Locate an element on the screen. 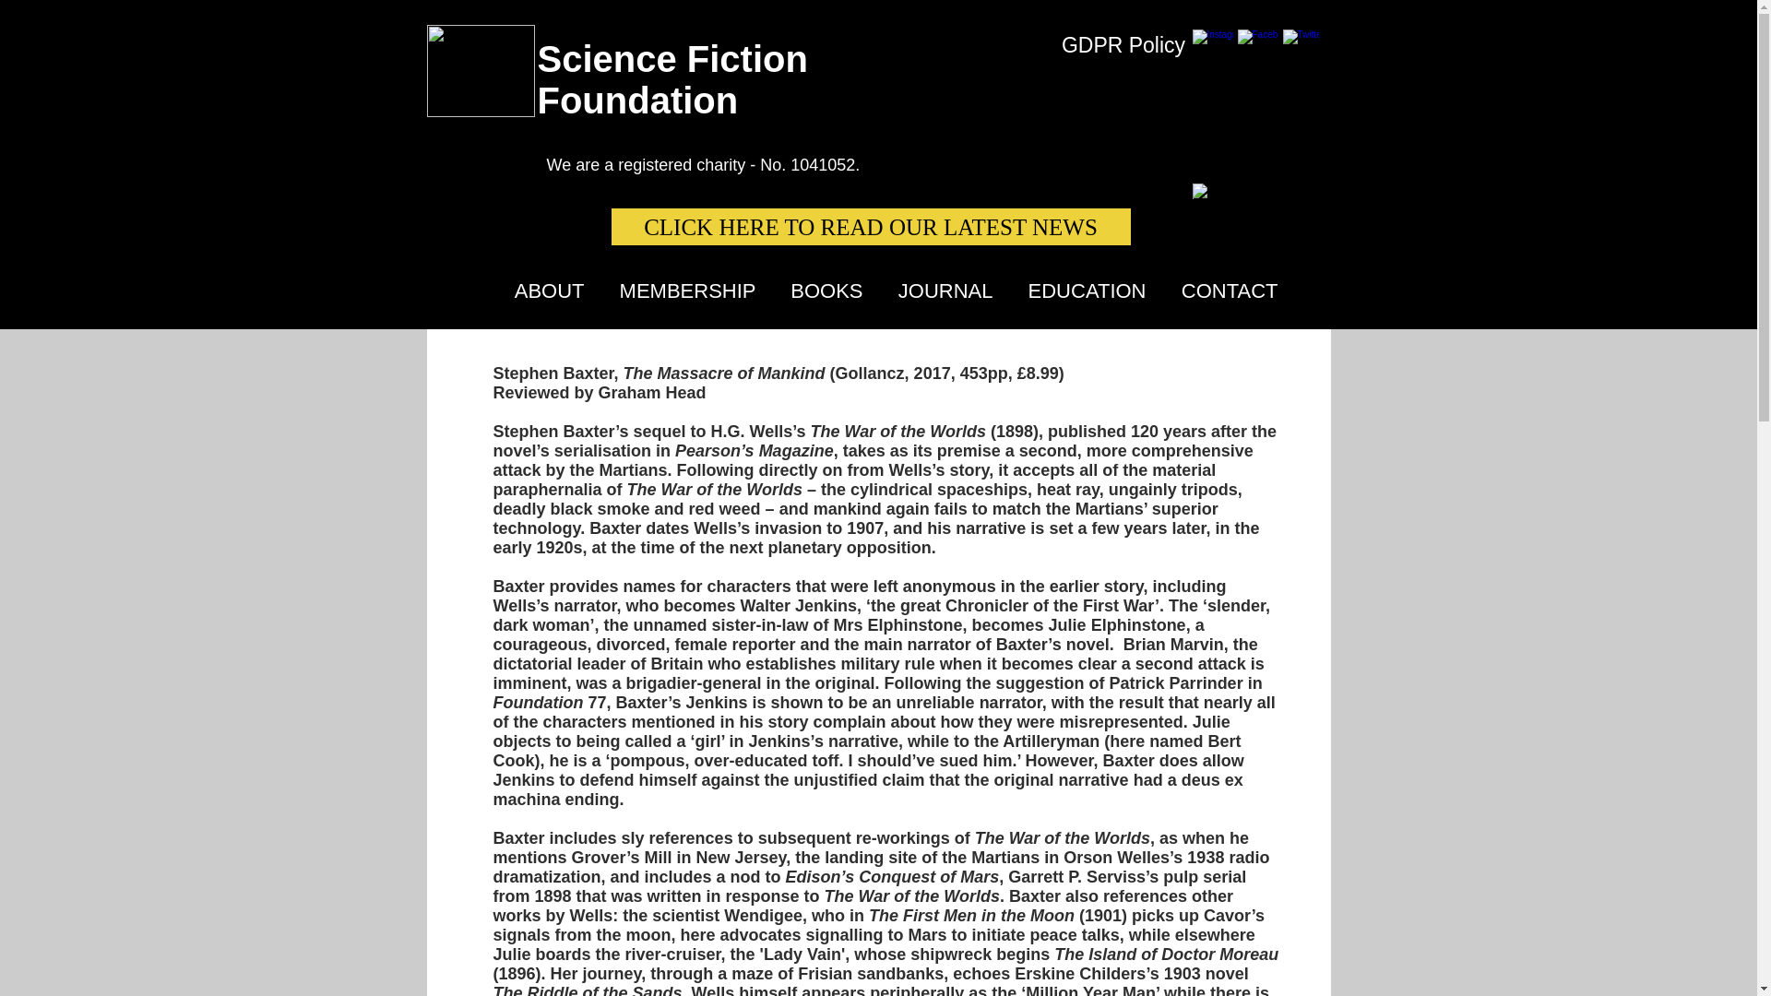  CLICK HERE TO READ OUR LATEST NEWS is located at coordinates (870, 226).